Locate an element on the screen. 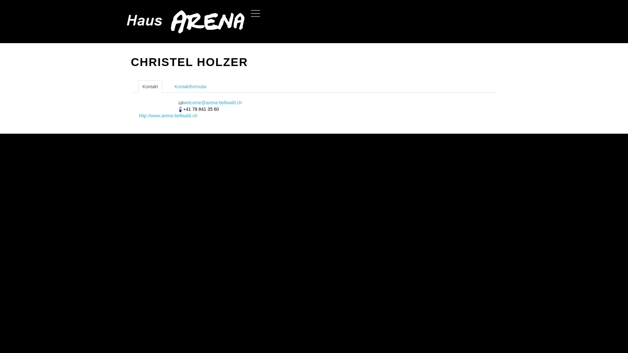 The height and width of the screenshot is (353, 628). welcome@arena-bellwald.ch is located at coordinates (213, 103).